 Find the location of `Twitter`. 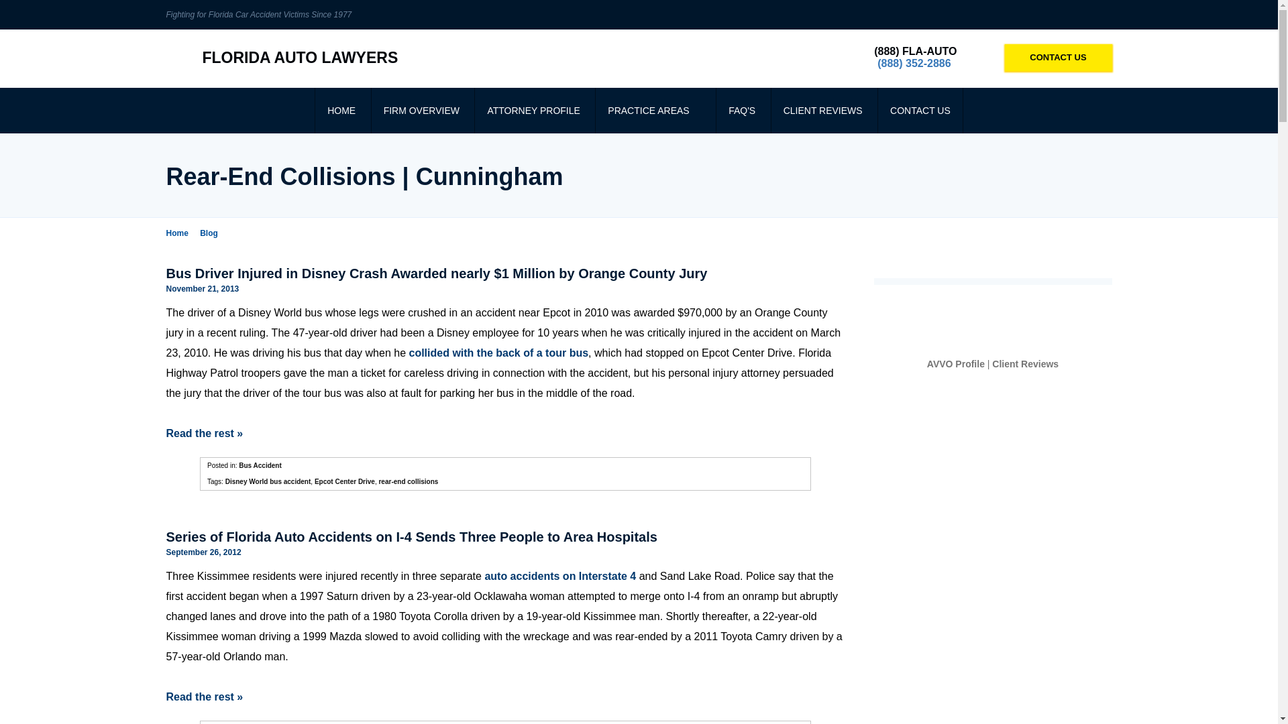

Twitter is located at coordinates (1102, 15).